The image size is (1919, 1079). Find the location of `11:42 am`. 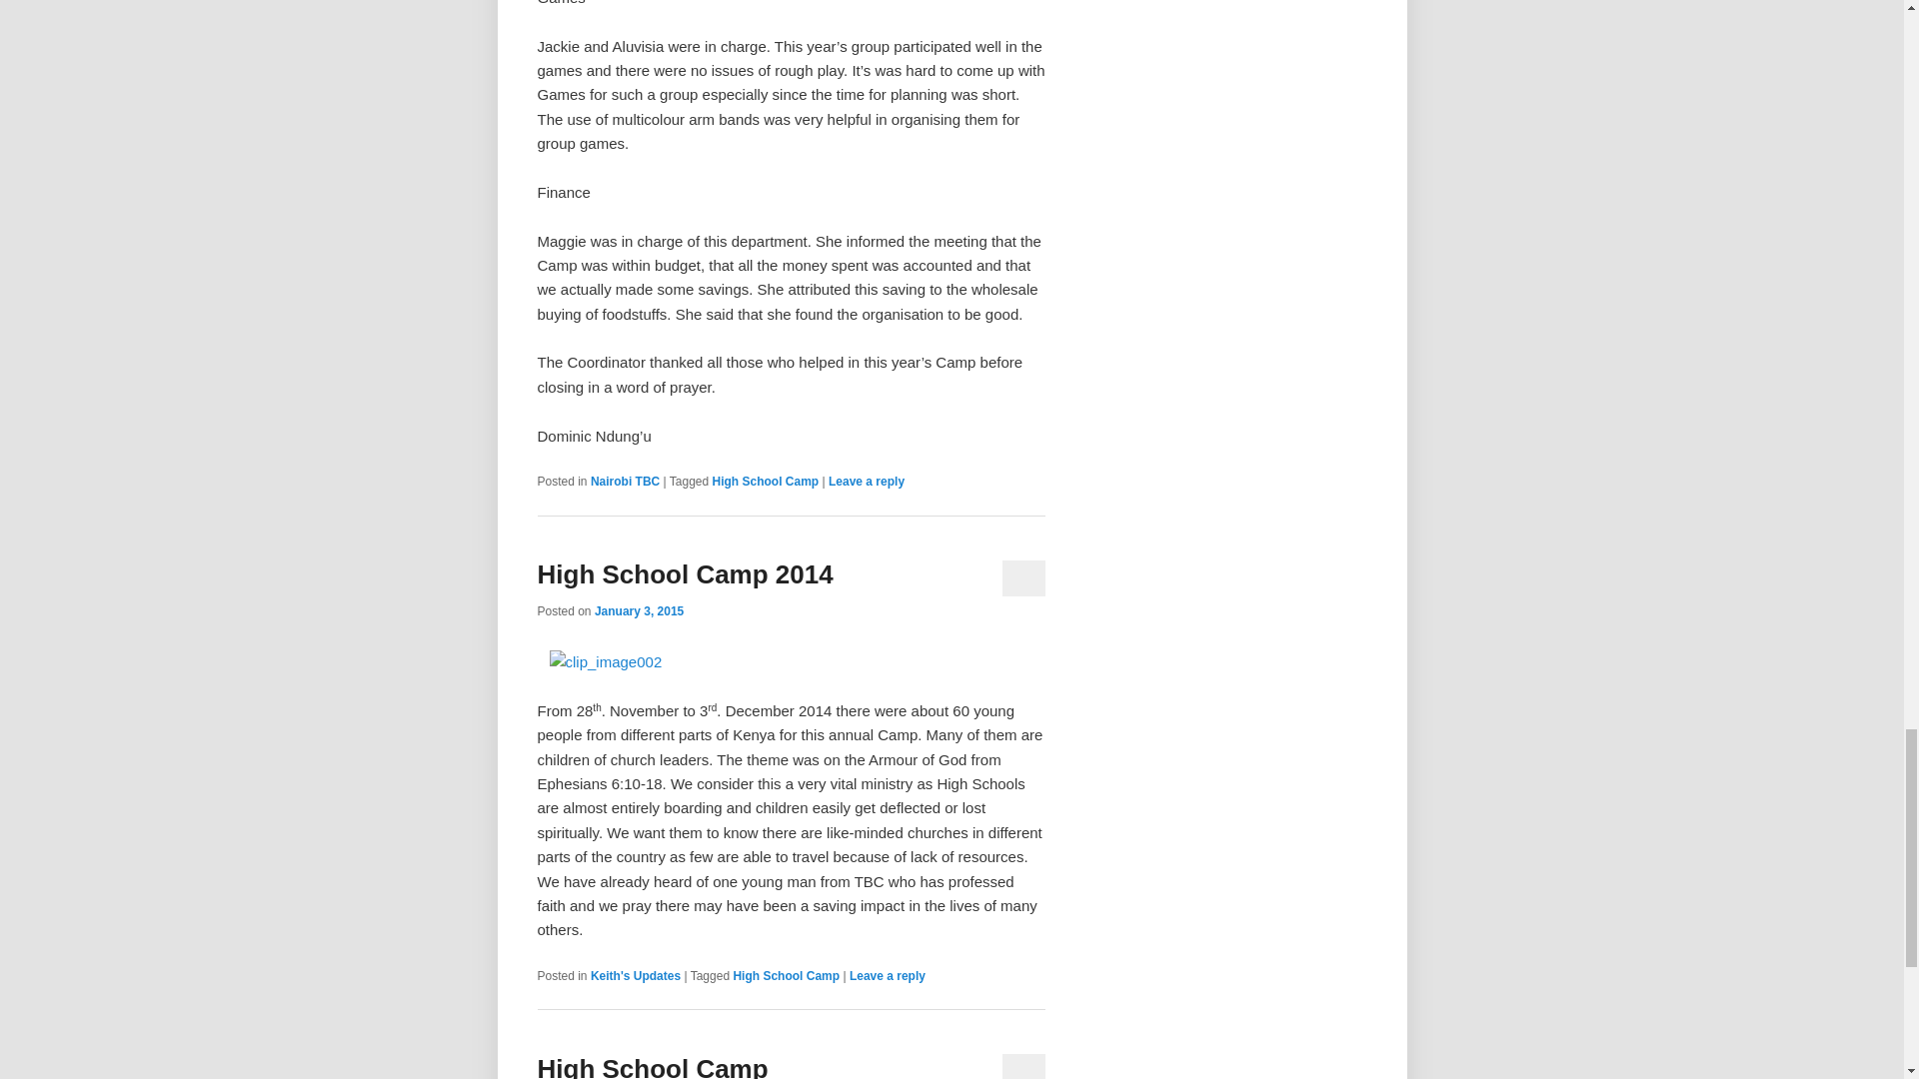

11:42 am is located at coordinates (639, 610).